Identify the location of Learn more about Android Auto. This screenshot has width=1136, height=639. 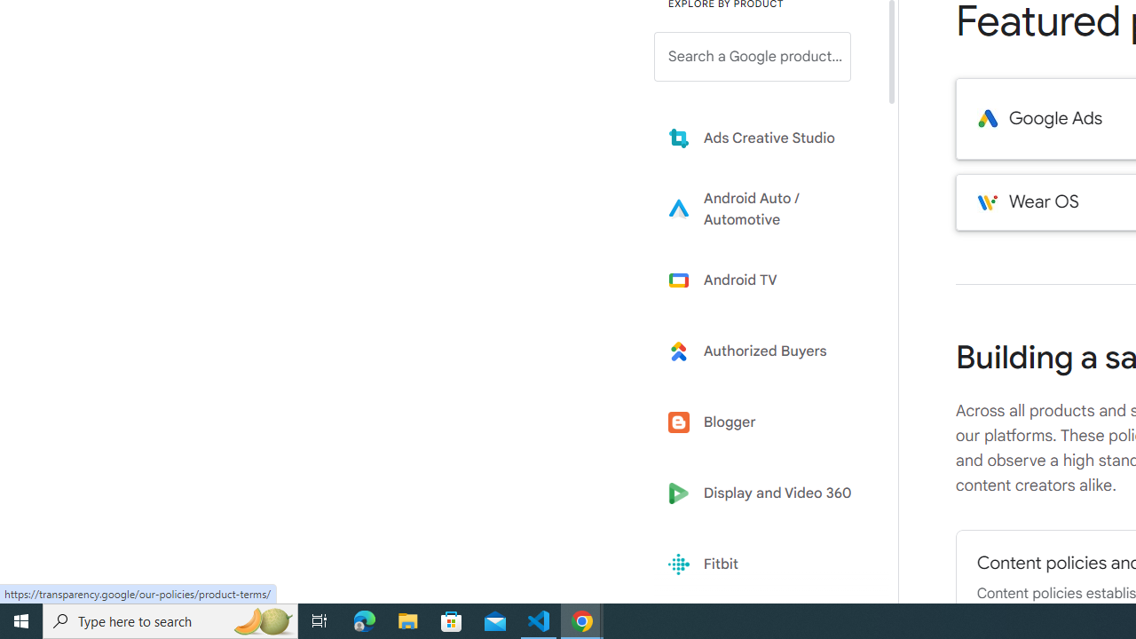
(765, 209).